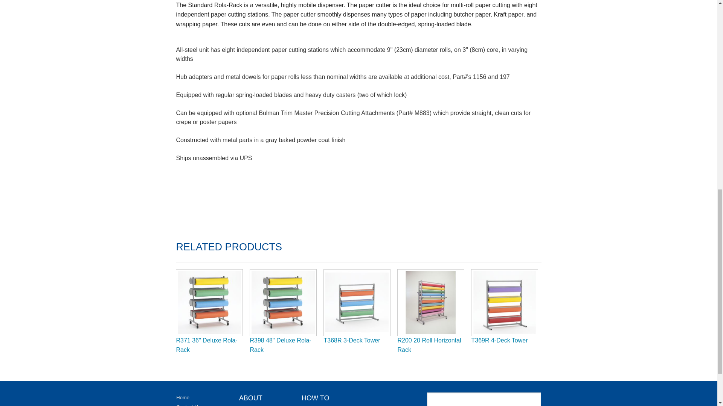 This screenshot has height=406, width=723. What do you see at coordinates (324, 405) in the screenshot?
I see `Become A Distributor` at bounding box center [324, 405].